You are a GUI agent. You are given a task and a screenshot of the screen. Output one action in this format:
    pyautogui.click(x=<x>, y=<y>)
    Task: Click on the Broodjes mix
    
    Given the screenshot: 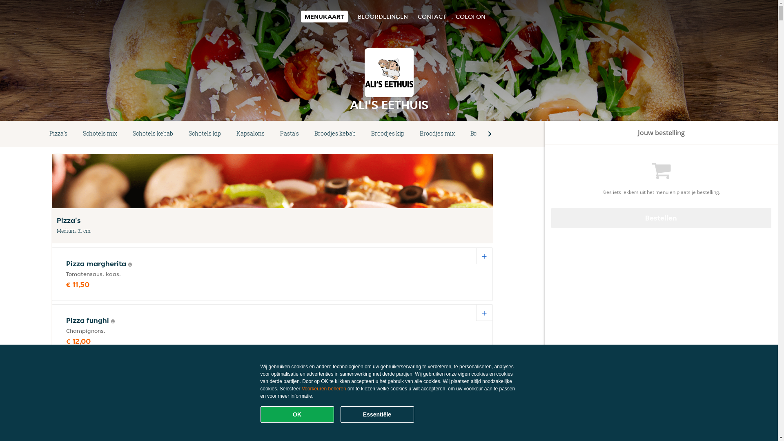 What is the action you would take?
    pyautogui.click(x=437, y=134)
    